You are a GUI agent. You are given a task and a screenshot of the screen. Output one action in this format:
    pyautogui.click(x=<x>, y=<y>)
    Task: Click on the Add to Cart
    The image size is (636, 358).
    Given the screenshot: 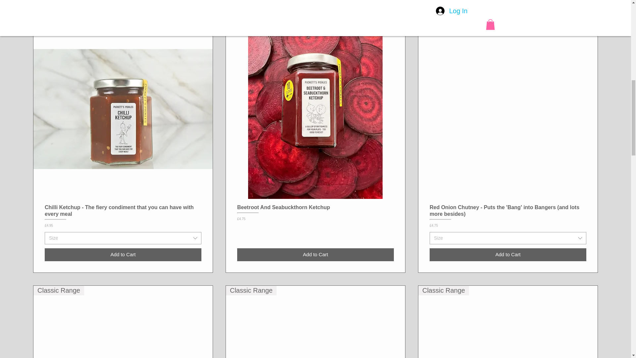 What is the action you would take?
    pyautogui.click(x=123, y=255)
    